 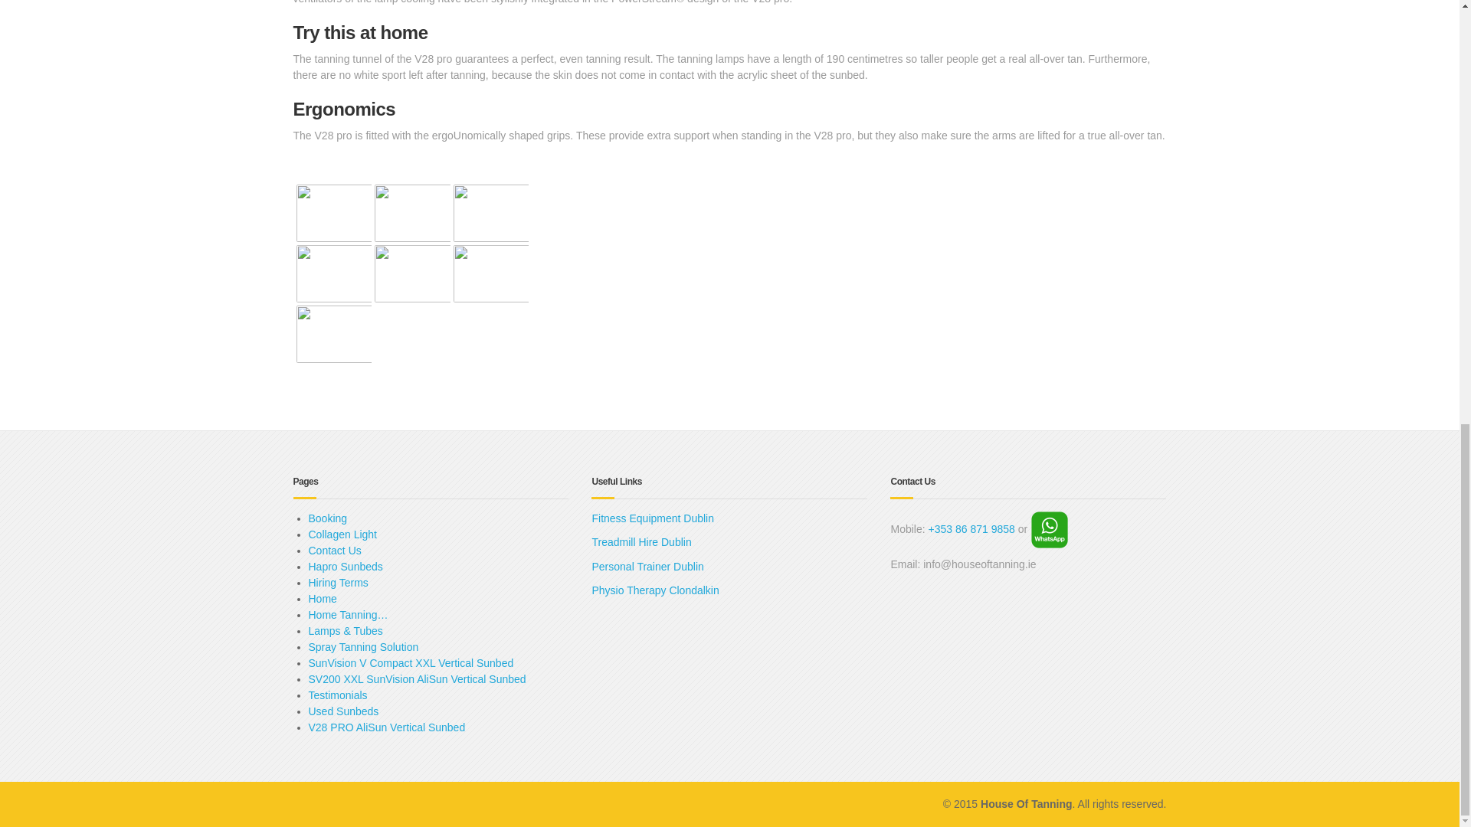 What do you see at coordinates (337, 582) in the screenshot?
I see `Hiring Terms` at bounding box center [337, 582].